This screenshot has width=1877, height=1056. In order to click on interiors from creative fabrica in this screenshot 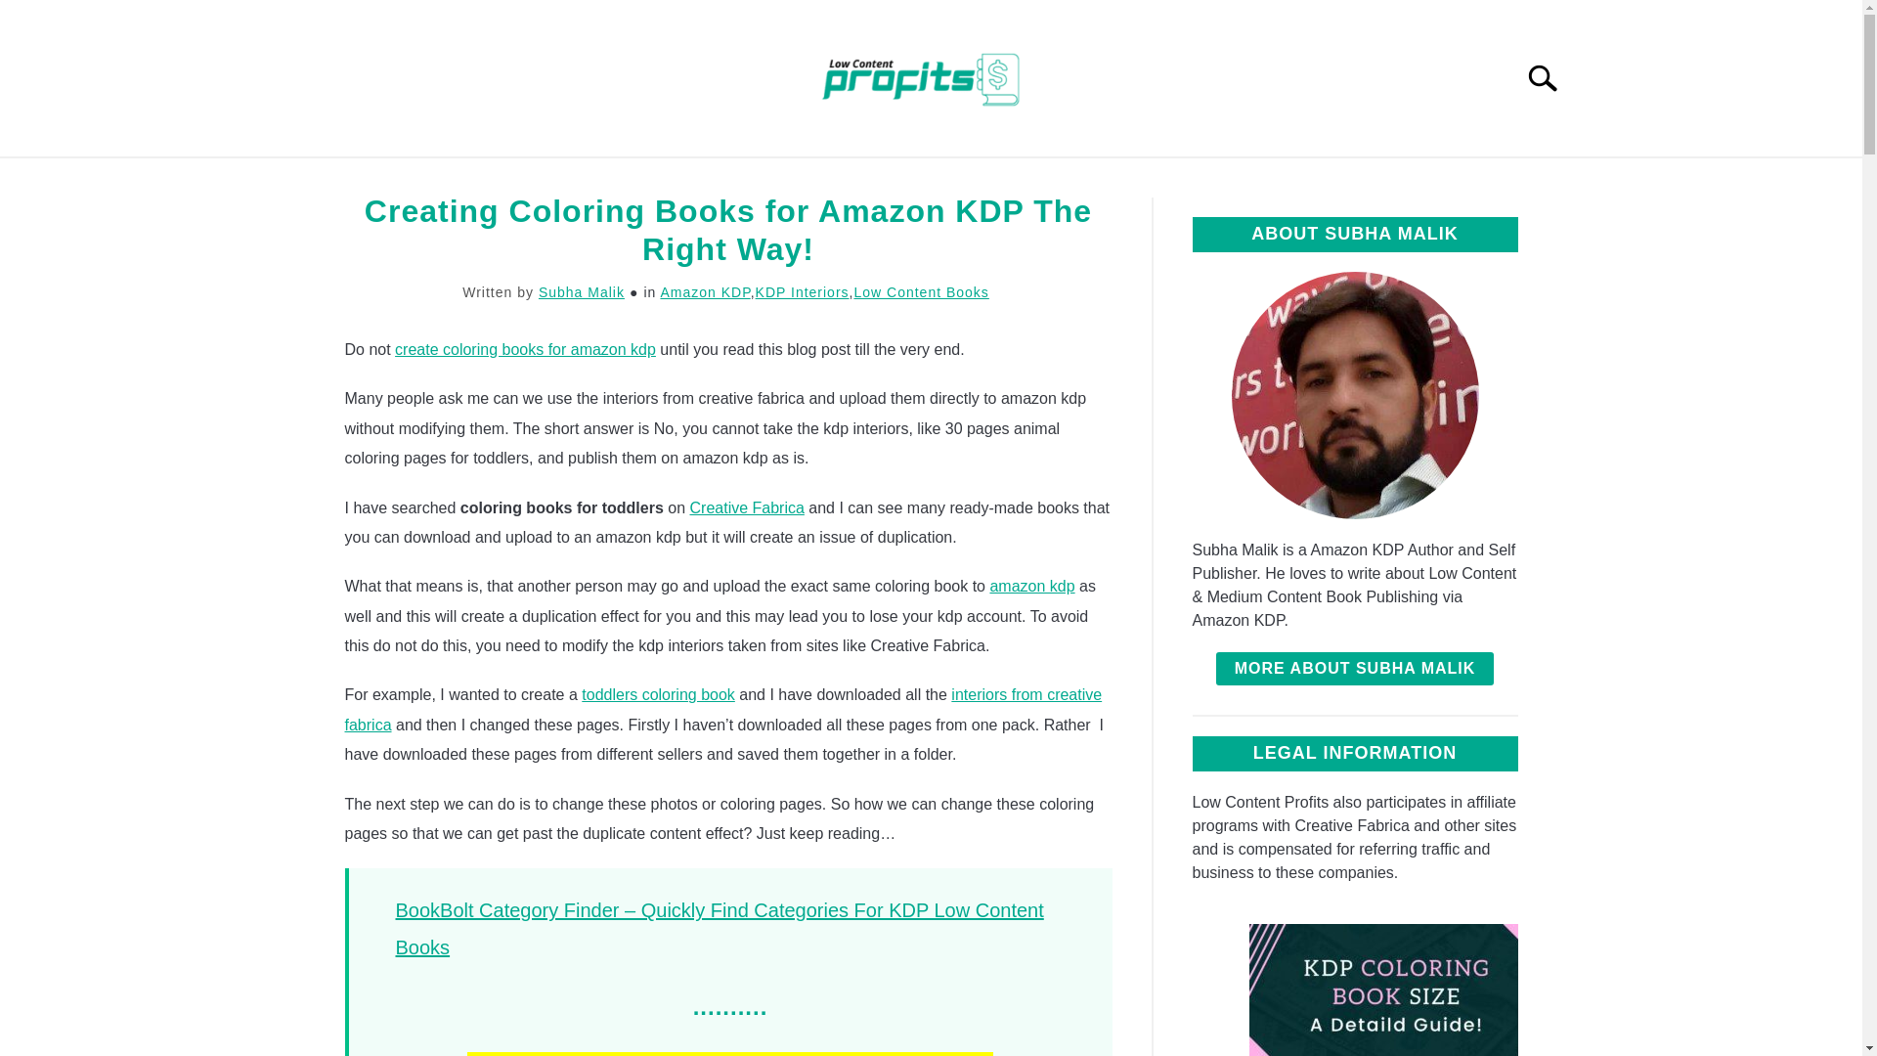, I will do `click(722, 710)`.